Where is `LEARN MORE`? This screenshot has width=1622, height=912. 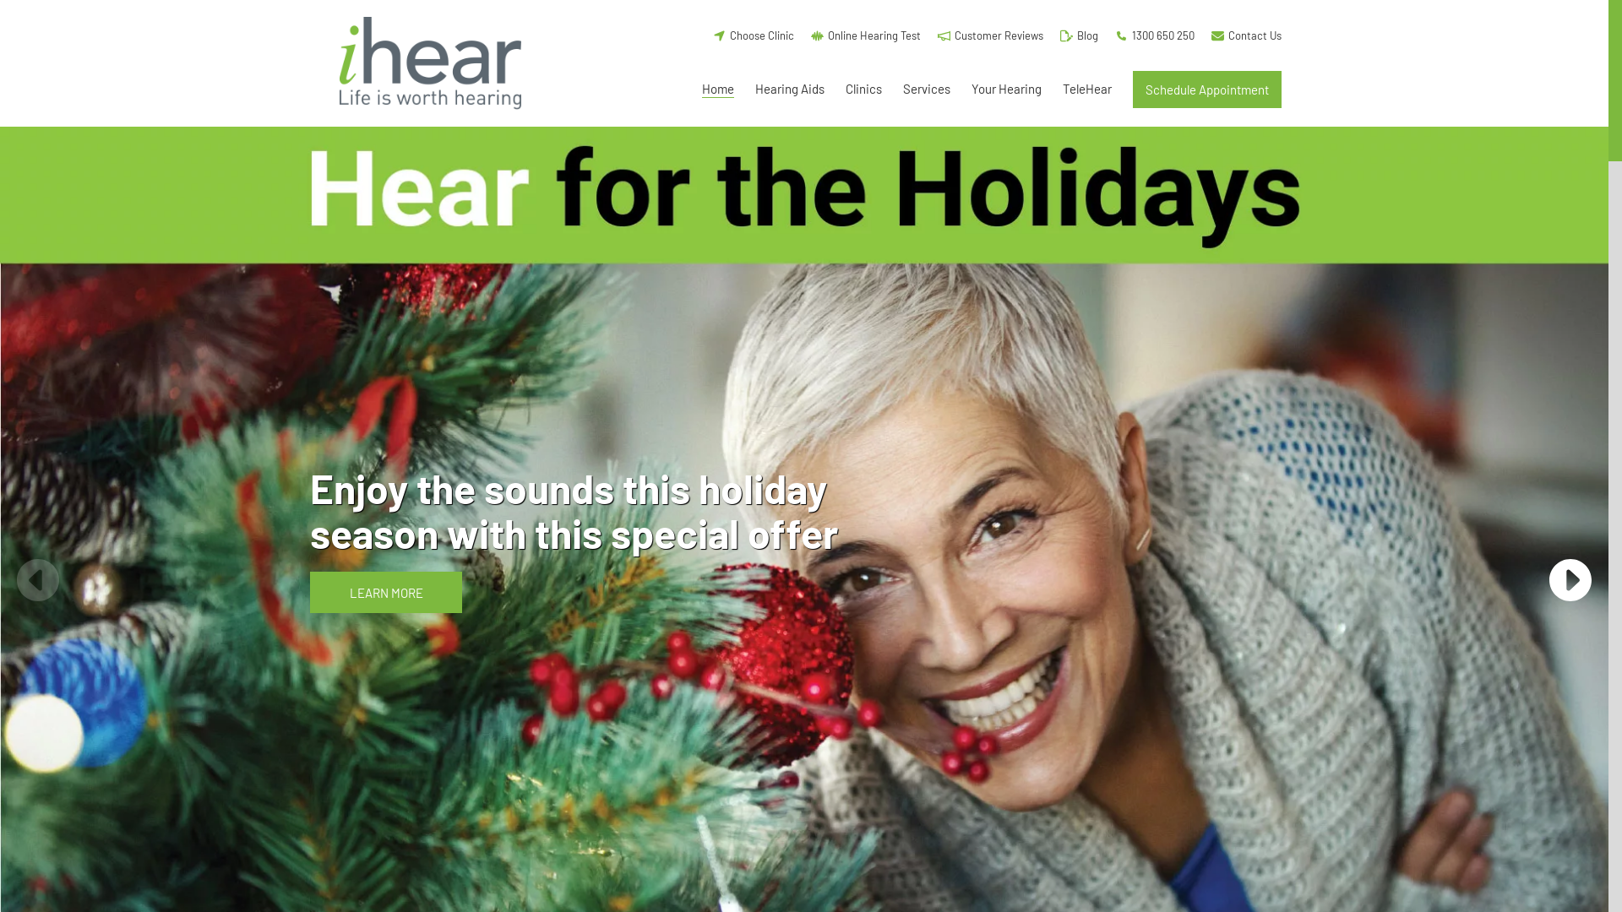 LEARN MORE is located at coordinates (386, 593).